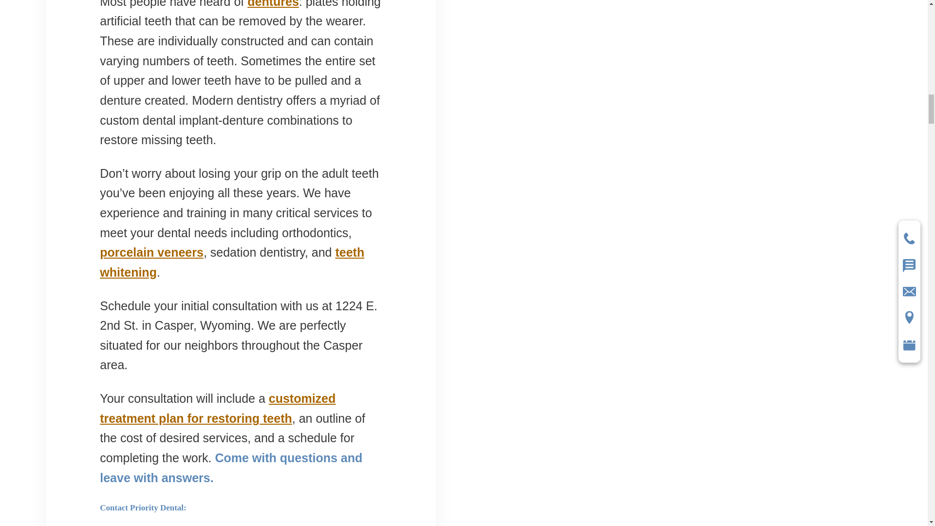  I want to click on dental implant cost Riverton, so click(218, 408).